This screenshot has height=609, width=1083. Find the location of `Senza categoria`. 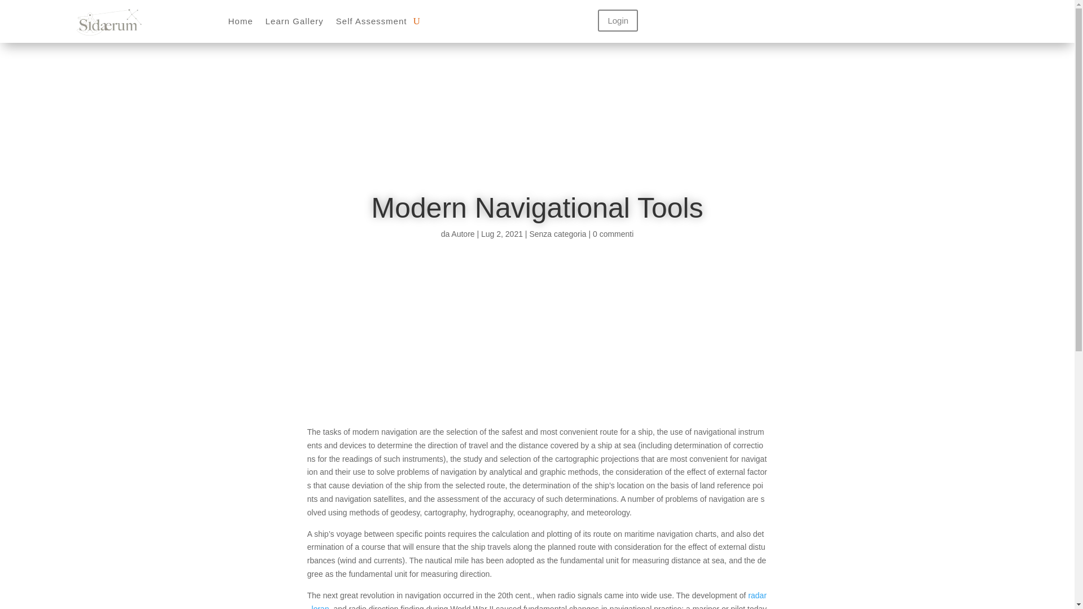

Senza categoria is located at coordinates (557, 234).